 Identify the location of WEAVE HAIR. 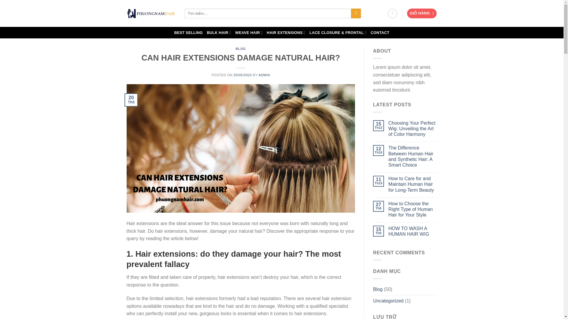
(248, 32).